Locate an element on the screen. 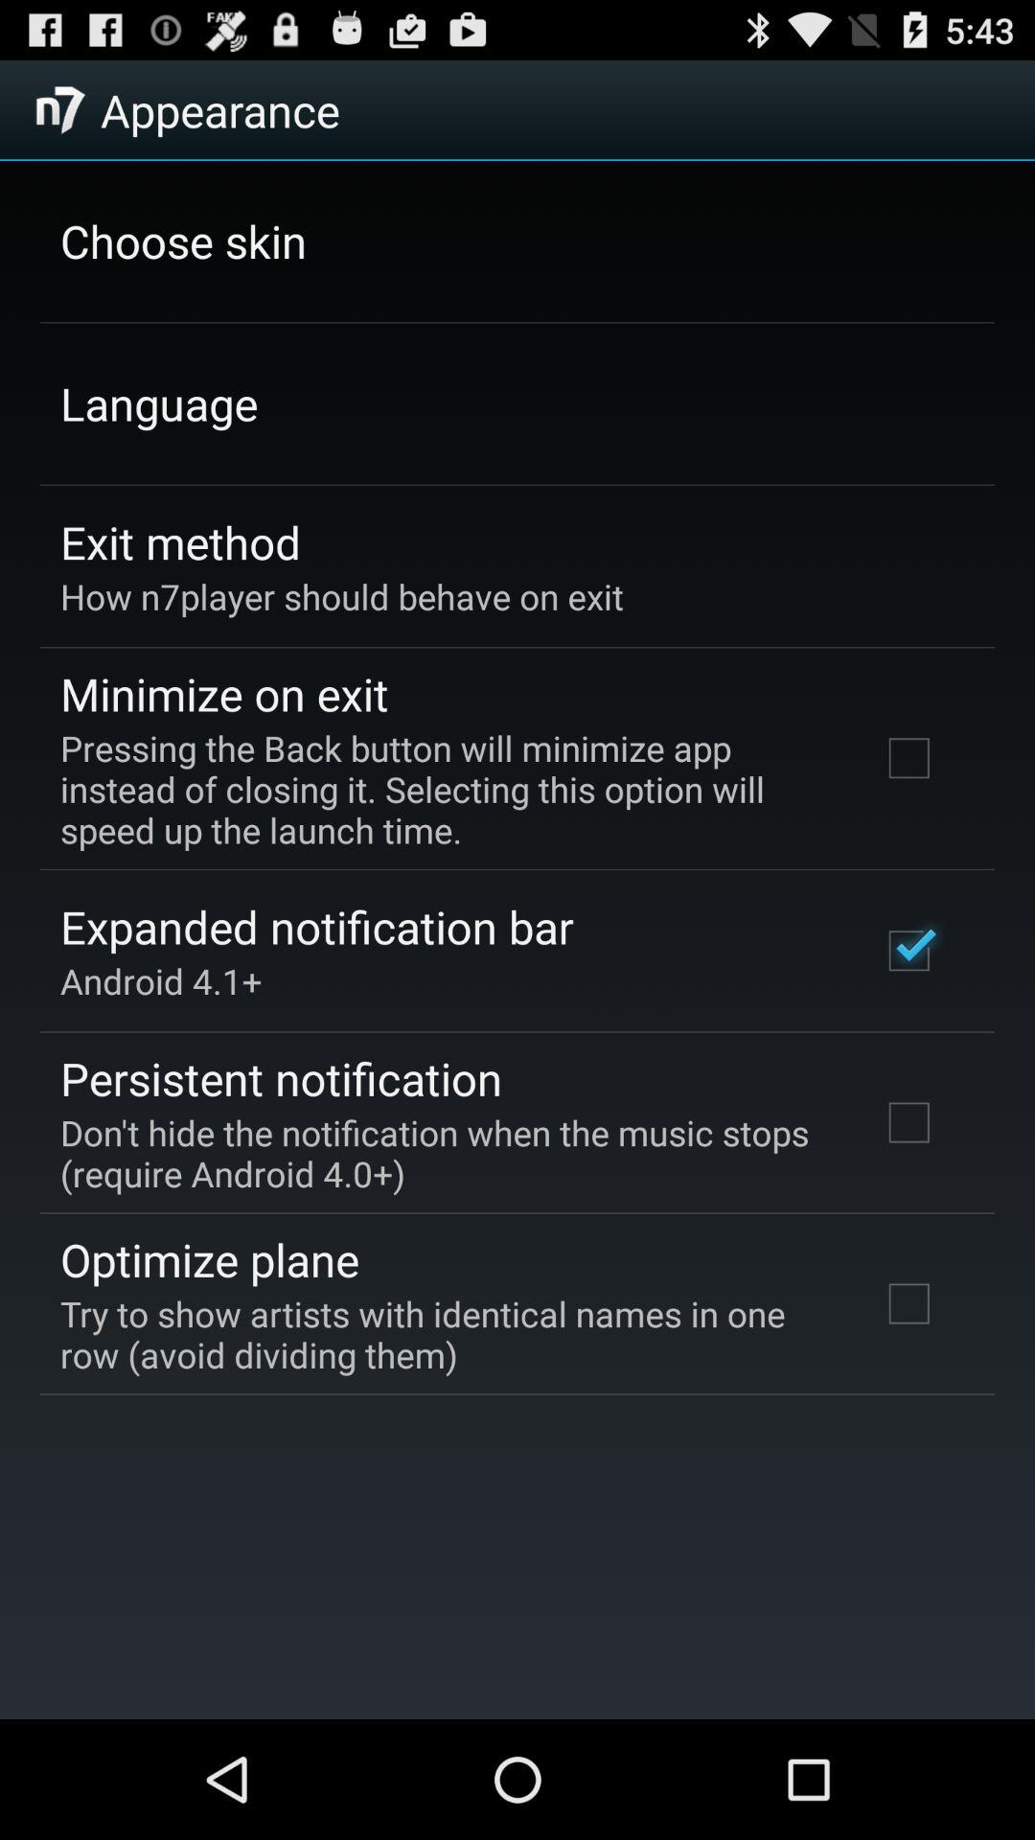  choose app below the optimize plane icon is located at coordinates (445, 1334).